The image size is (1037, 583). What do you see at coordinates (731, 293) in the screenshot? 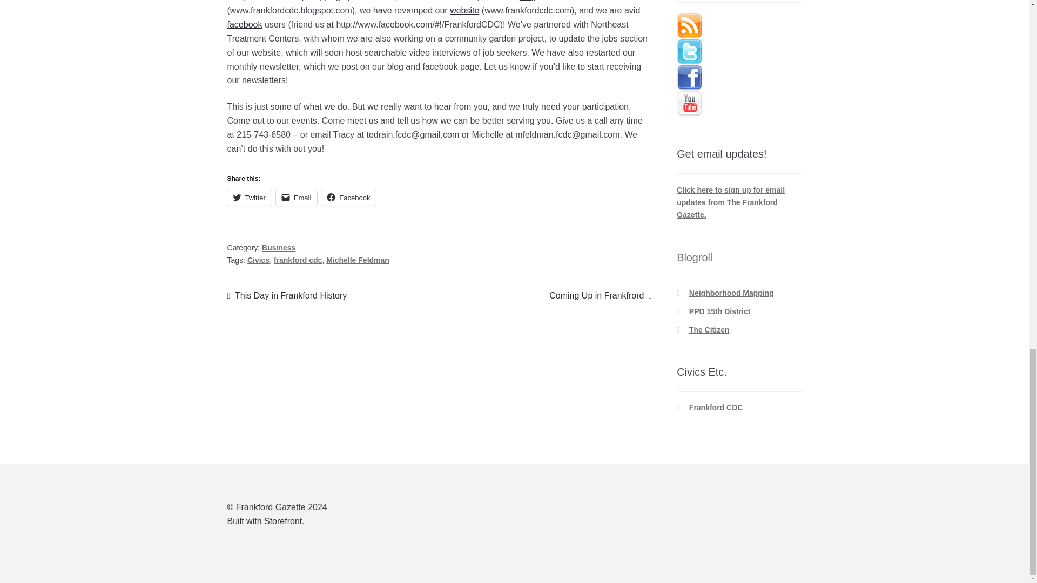
I see `What neighborhood am I in?` at bounding box center [731, 293].